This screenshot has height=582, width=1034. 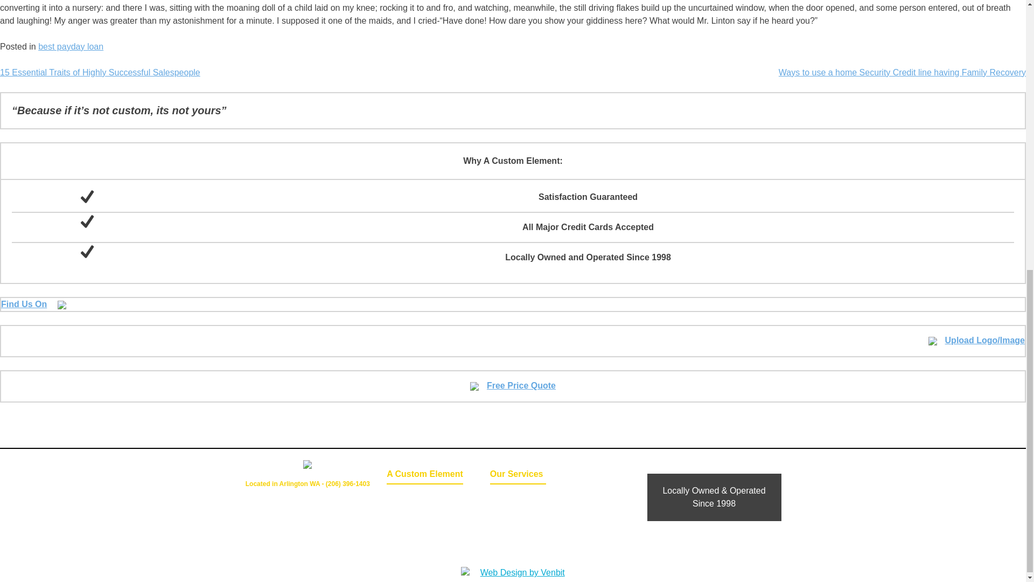 I want to click on Gallery, so click(x=518, y=497).